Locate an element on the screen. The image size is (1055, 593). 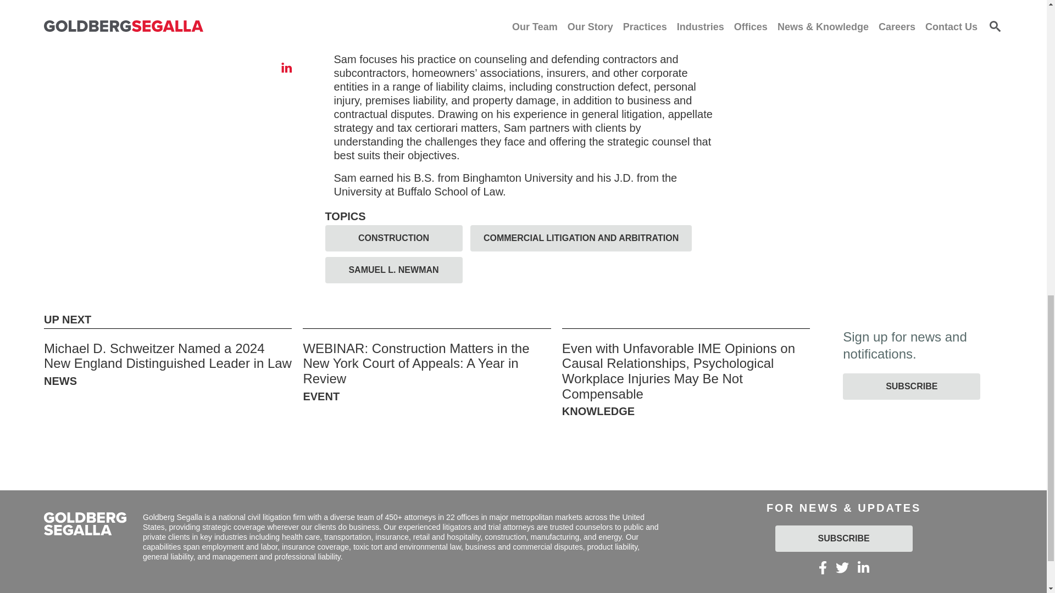
COMMERCIAL LITIGATION AND ARBITRATION is located at coordinates (581, 238).